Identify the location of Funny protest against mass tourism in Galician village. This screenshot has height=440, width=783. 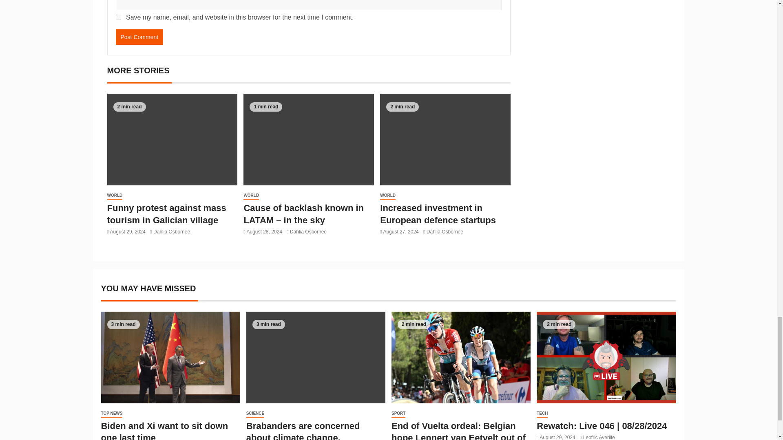
(166, 213).